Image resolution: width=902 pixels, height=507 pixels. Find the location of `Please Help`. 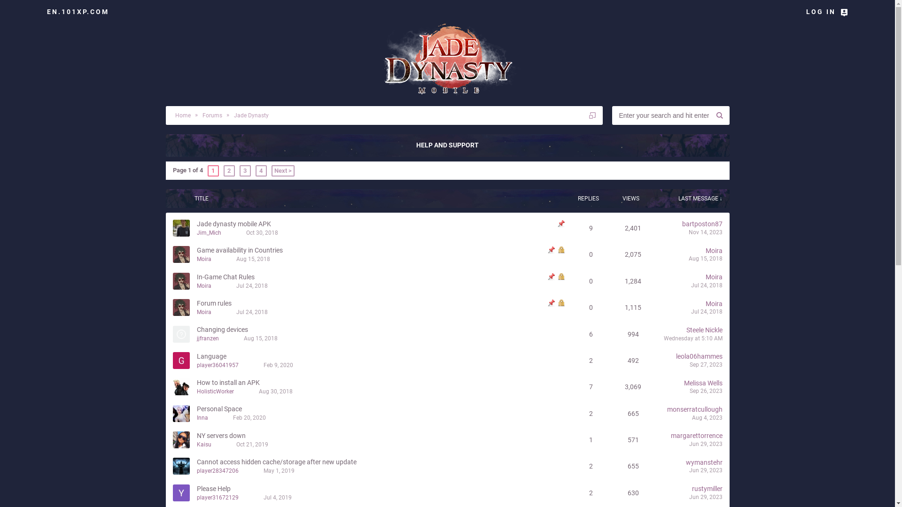

Please Help is located at coordinates (213, 488).